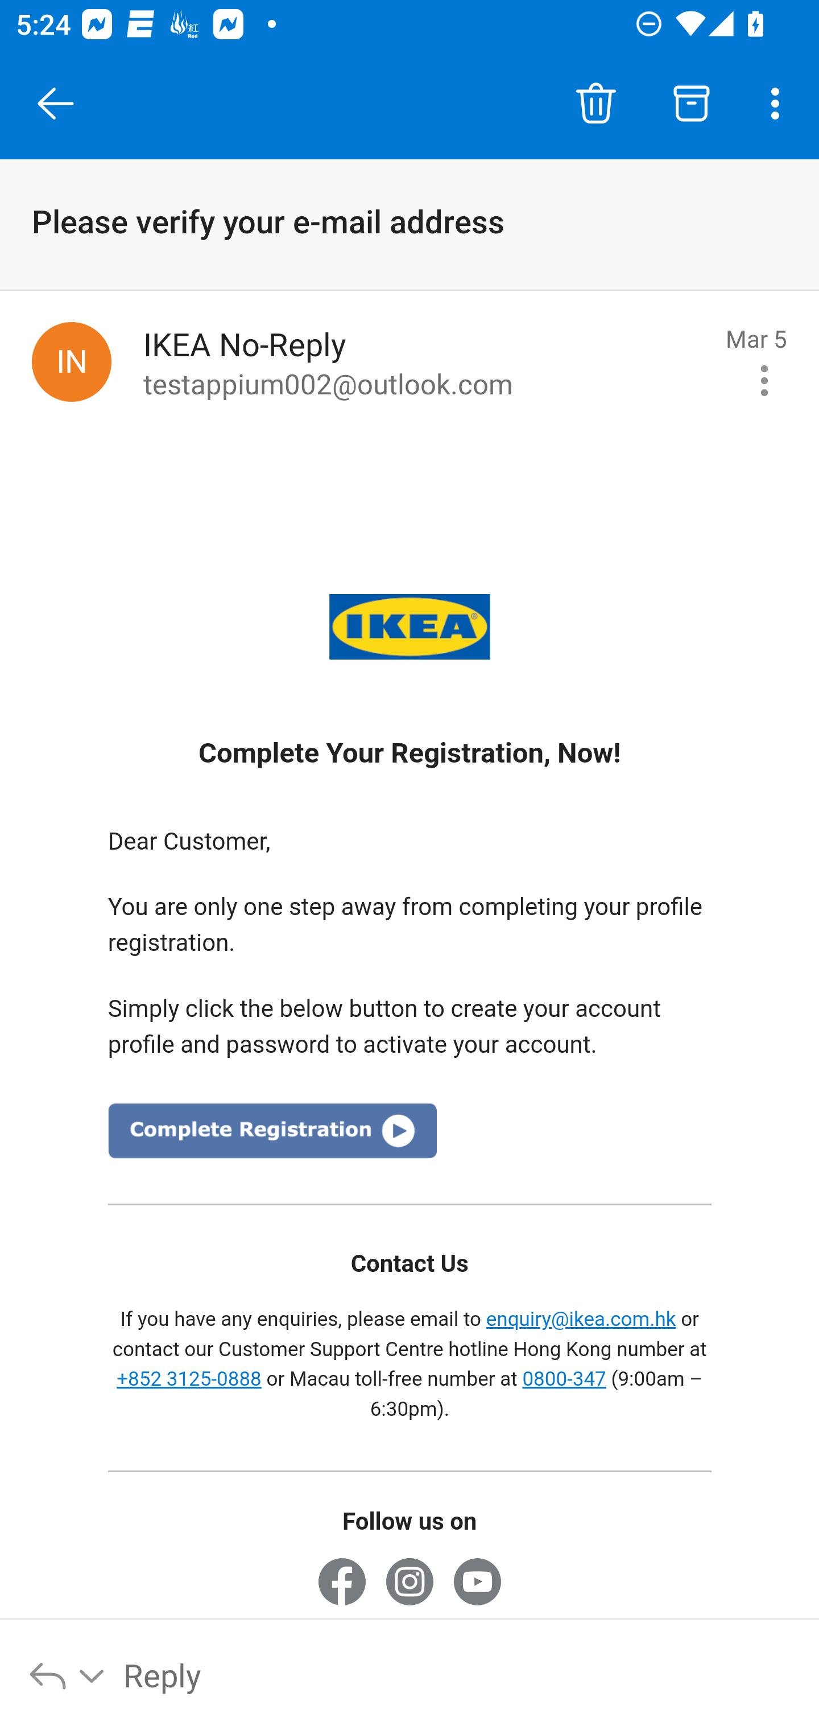 Image resolution: width=819 pixels, height=1730 pixels. What do you see at coordinates (580, 1320) in the screenshot?
I see `enquiry@ikea.com.hk` at bounding box center [580, 1320].